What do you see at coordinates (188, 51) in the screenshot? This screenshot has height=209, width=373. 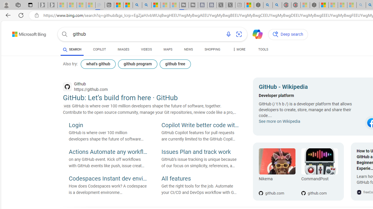 I see `NEWS` at bounding box center [188, 51].